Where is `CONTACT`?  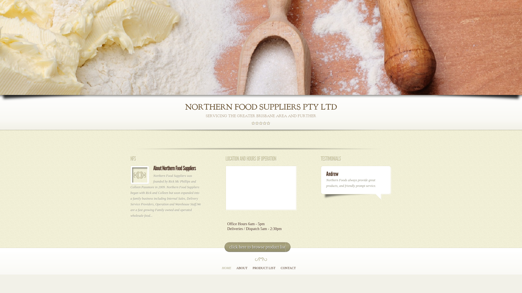 CONTACT is located at coordinates (459, 17).